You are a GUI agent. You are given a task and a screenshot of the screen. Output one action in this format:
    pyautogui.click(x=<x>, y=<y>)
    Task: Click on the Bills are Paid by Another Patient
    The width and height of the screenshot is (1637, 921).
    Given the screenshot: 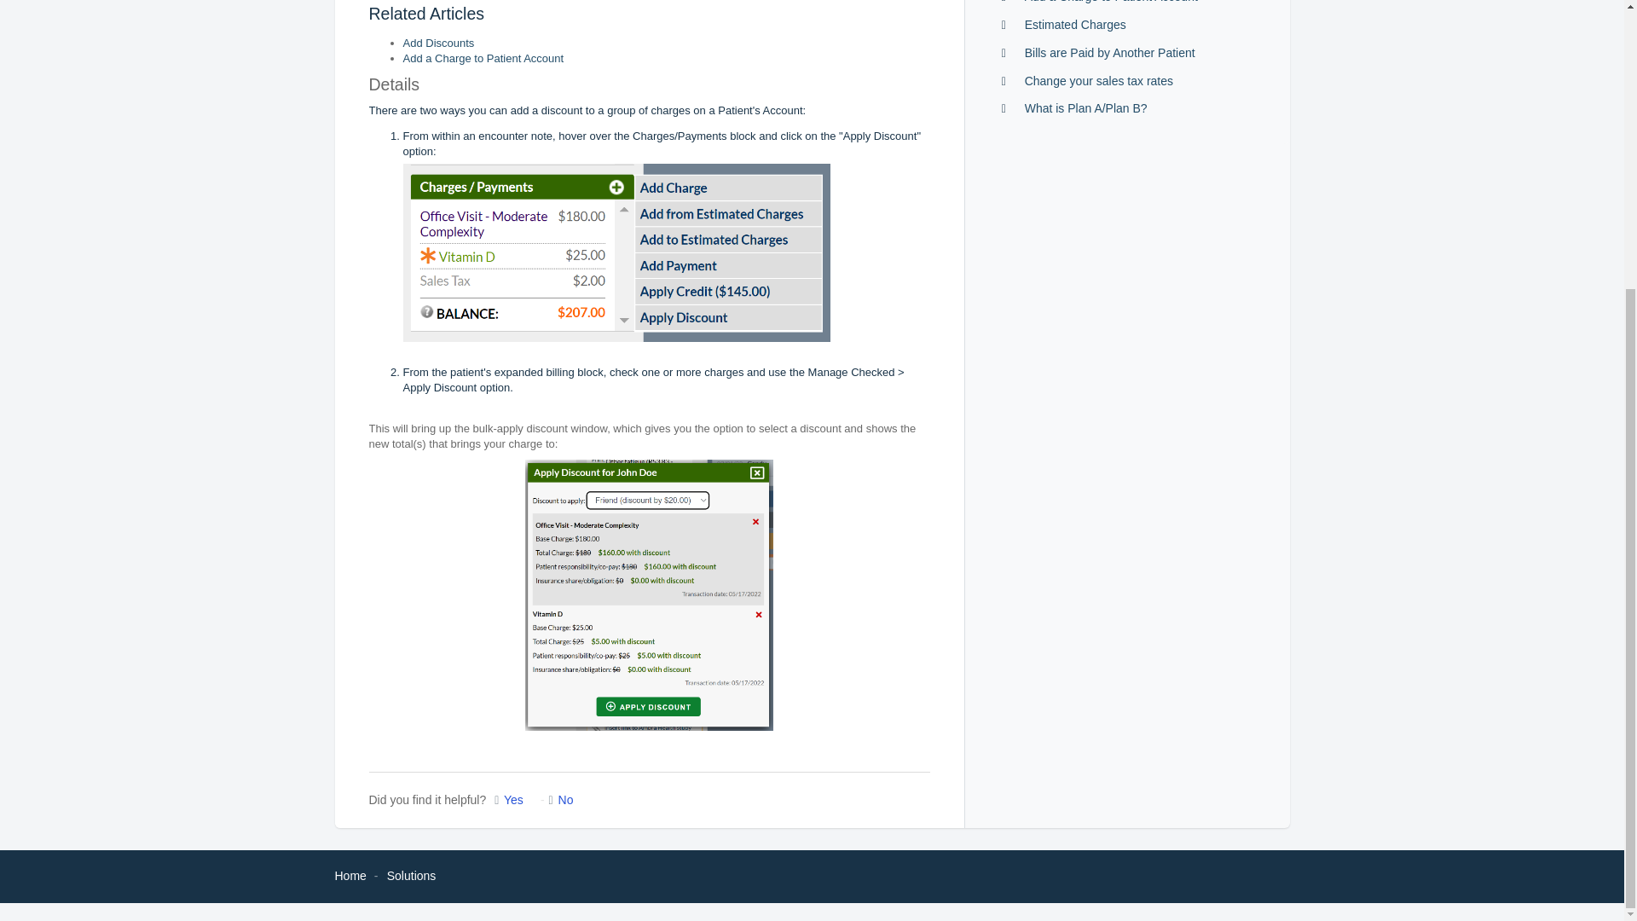 What is the action you would take?
    pyautogui.click(x=1109, y=53)
    